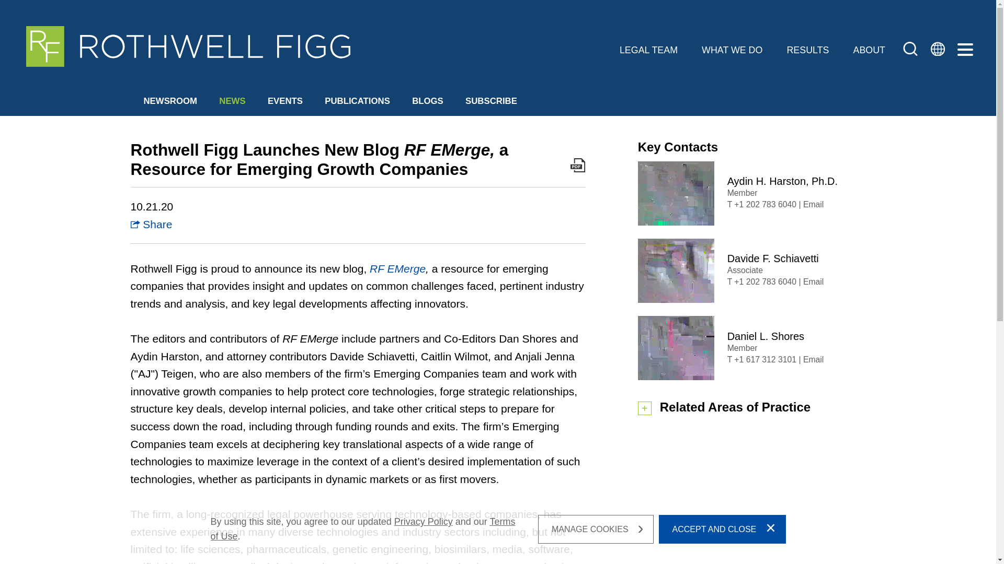 The width and height of the screenshot is (1004, 564). Describe the element at coordinates (152, 224) in the screenshot. I see `Share` at that location.